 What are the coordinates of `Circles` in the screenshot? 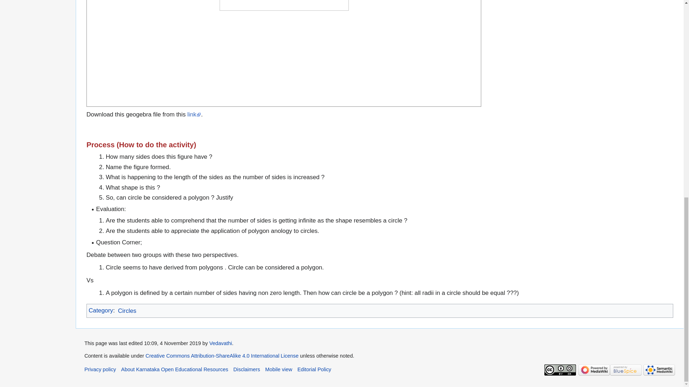 It's located at (127, 310).